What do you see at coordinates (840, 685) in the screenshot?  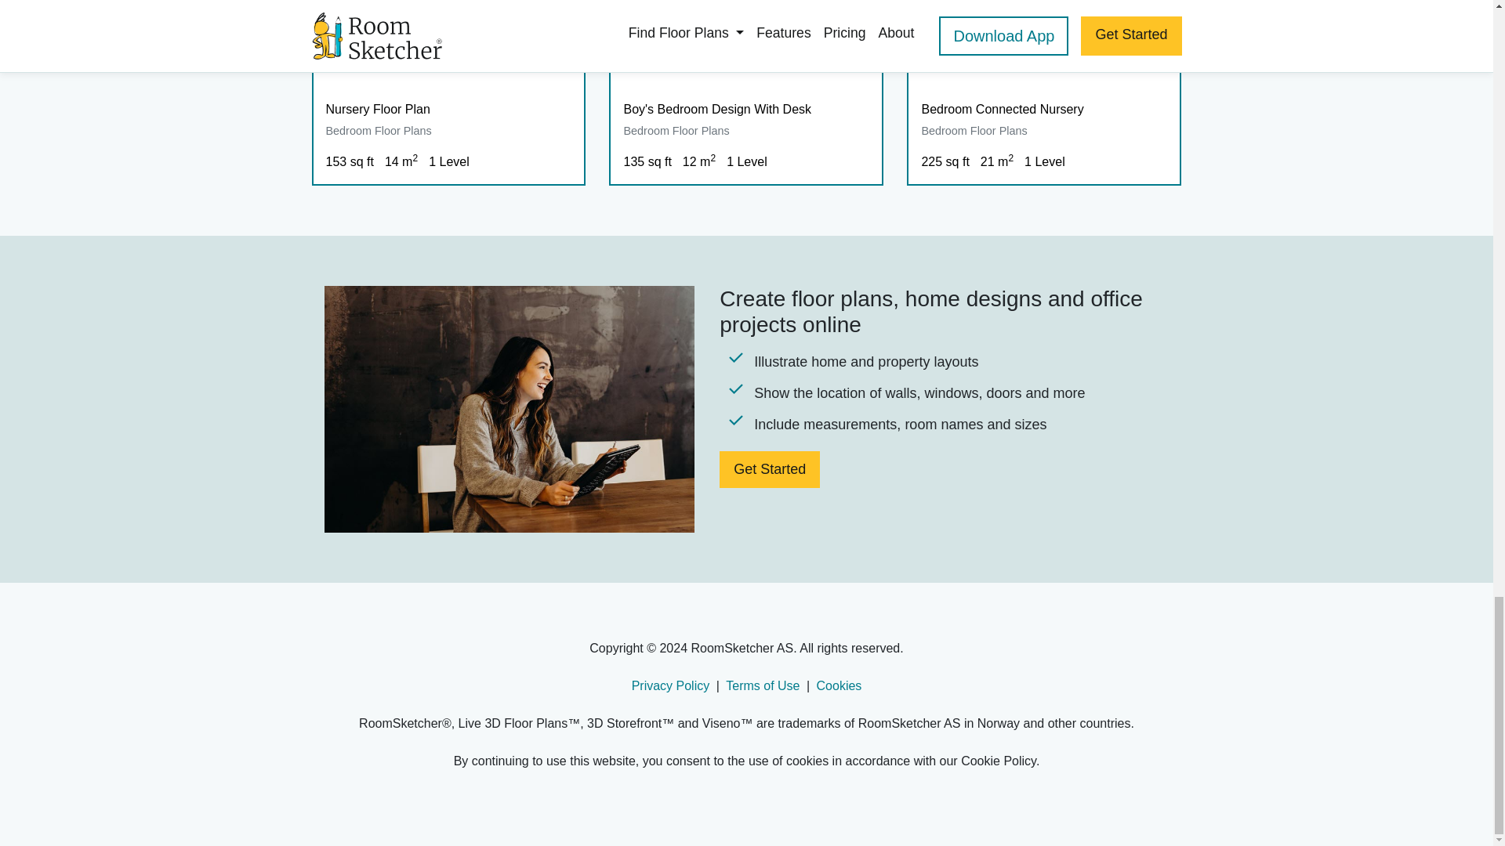 I see `Cookies` at bounding box center [840, 685].